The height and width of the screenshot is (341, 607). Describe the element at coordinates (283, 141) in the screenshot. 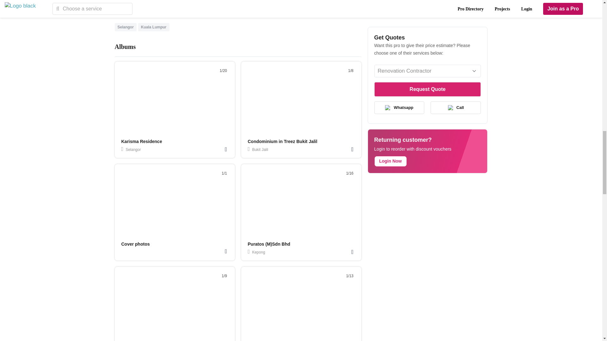

I see `Condominium in Treez Bukit Jalil` at that location.